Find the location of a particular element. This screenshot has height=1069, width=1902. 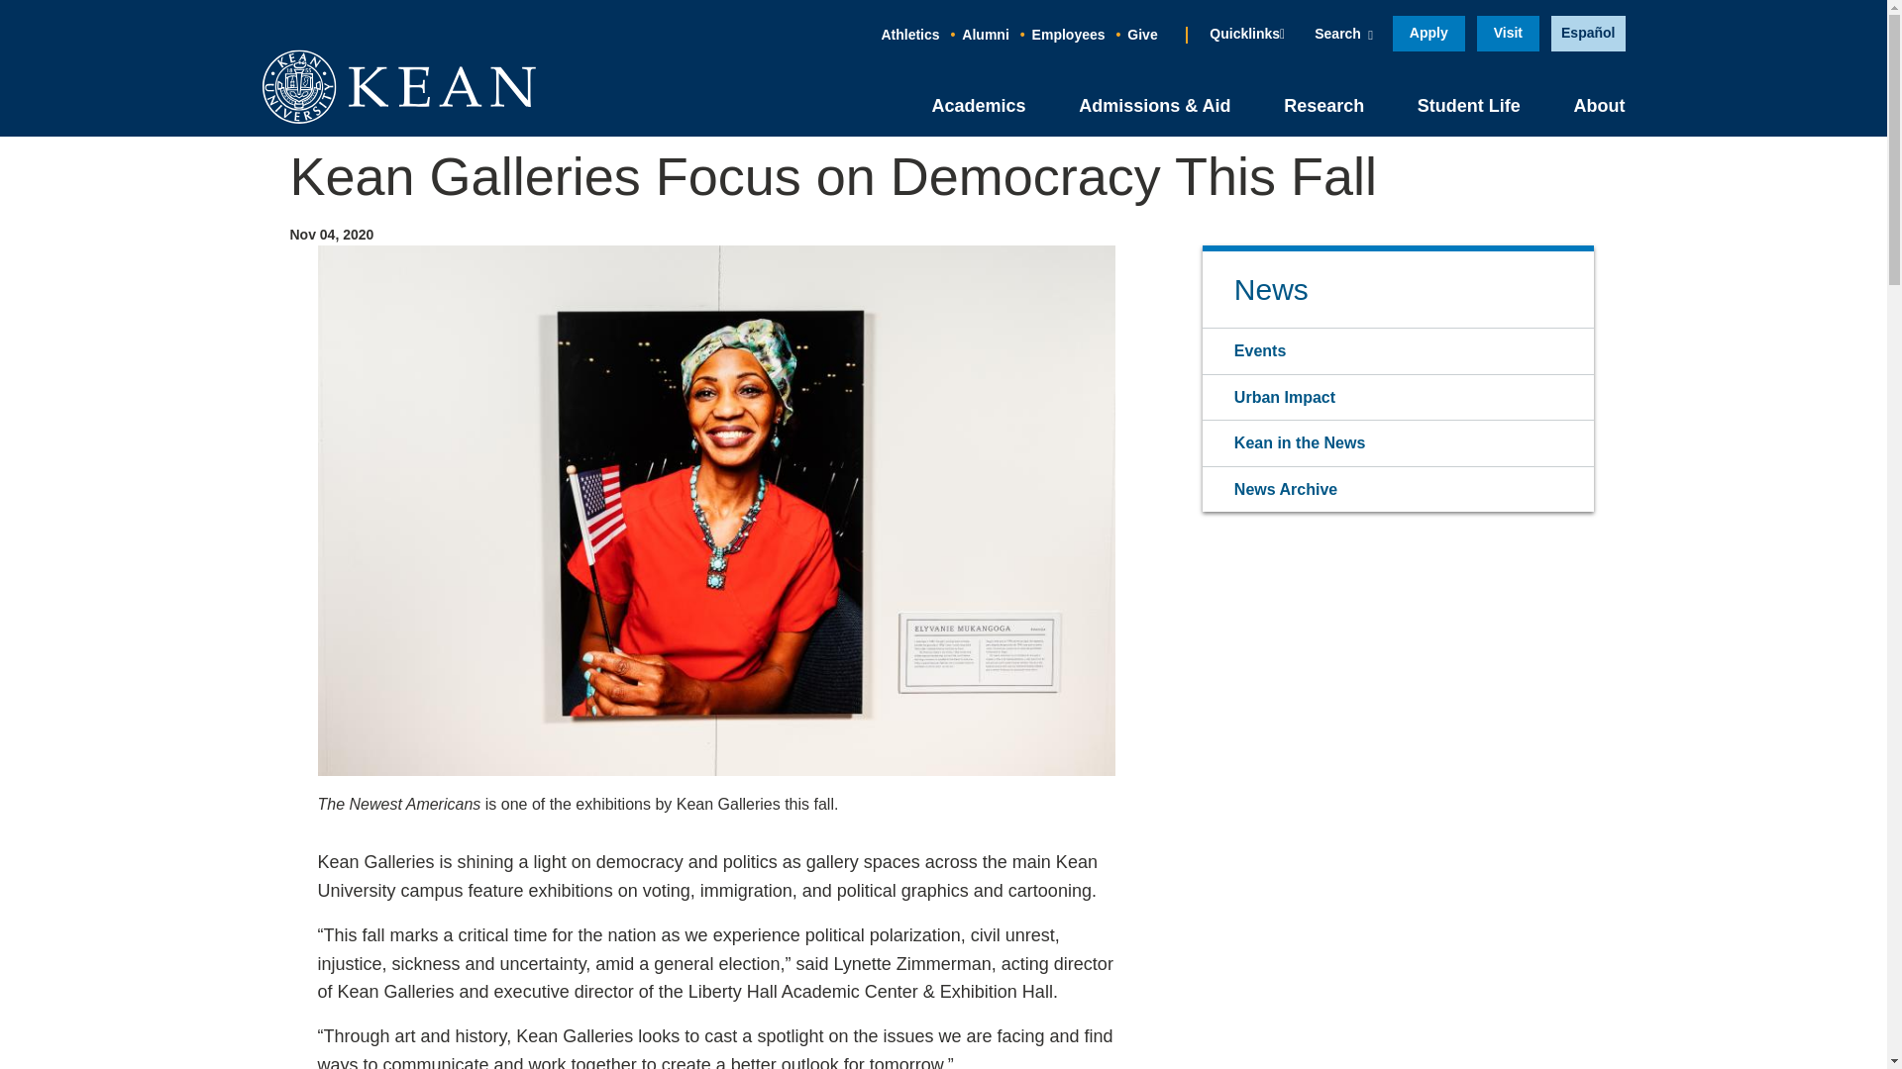

Employees is located at coordinates (1068, 35).